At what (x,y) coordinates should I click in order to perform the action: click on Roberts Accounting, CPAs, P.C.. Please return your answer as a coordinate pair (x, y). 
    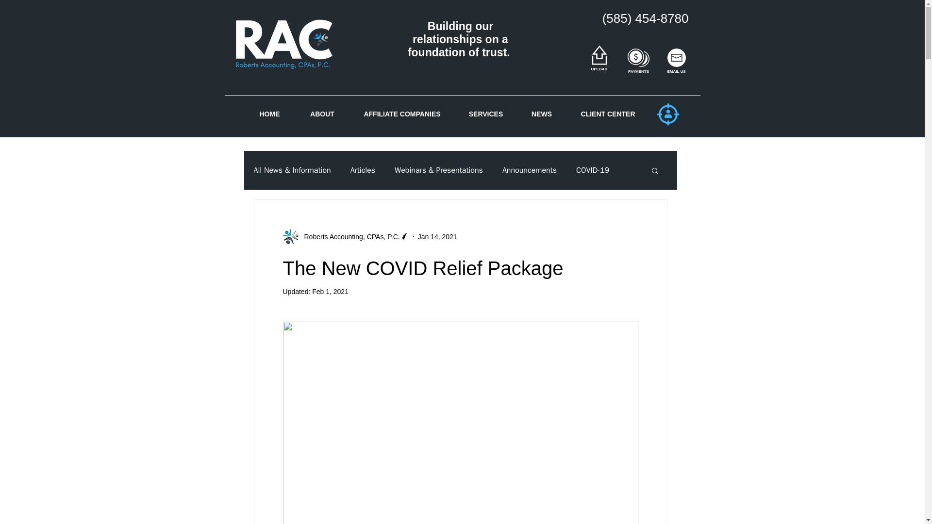
    Looking at the image, I should click on (346, 237).